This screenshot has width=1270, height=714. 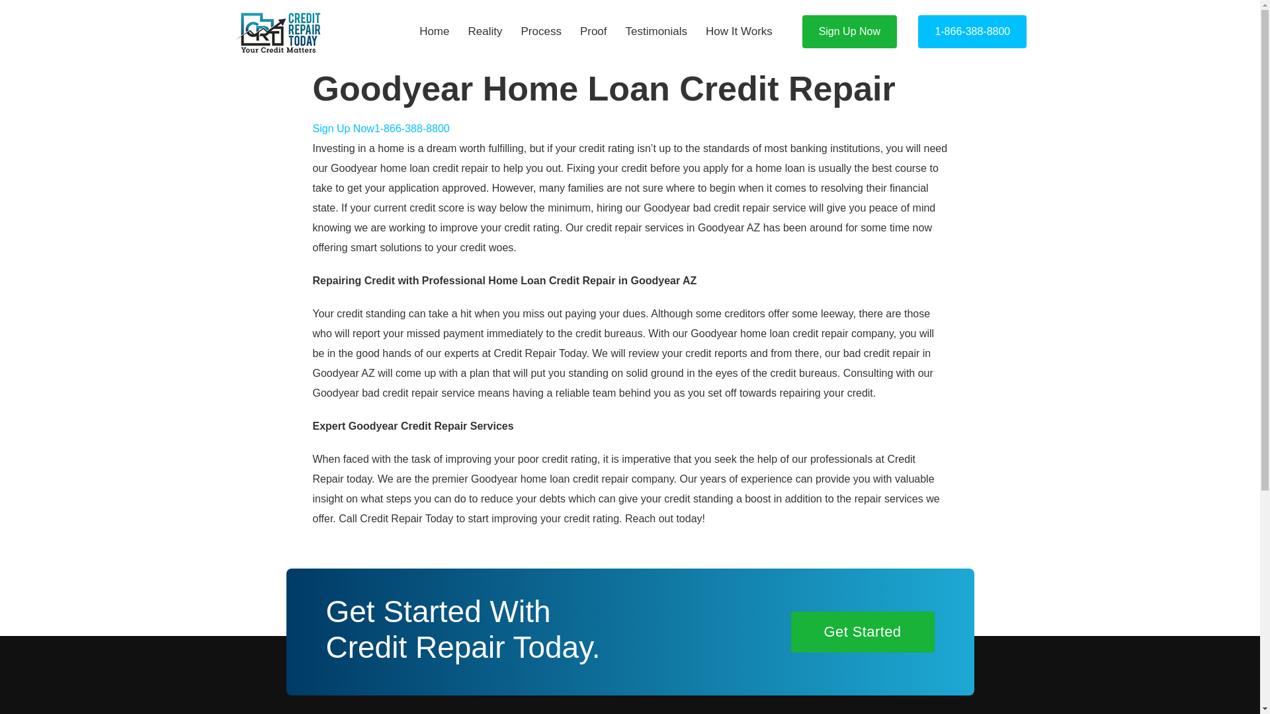 I want to click on Reality, so click(x=485, y=32).